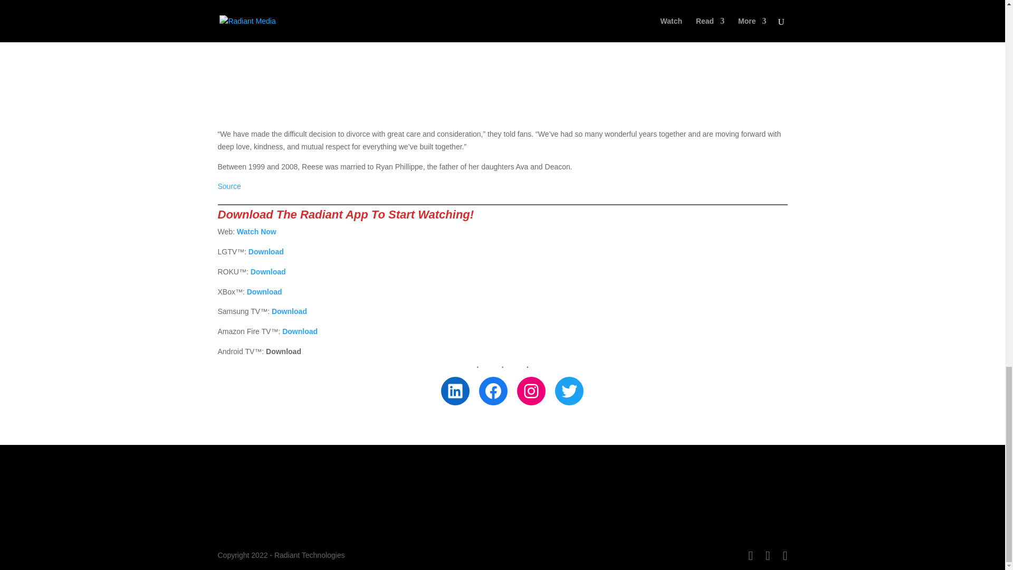 The width and height of the screenshot is (1013, 570). What do you see at coordinates (493, 391) in the screenshot?
I see `Facebook` at bounding box center [493, 391].